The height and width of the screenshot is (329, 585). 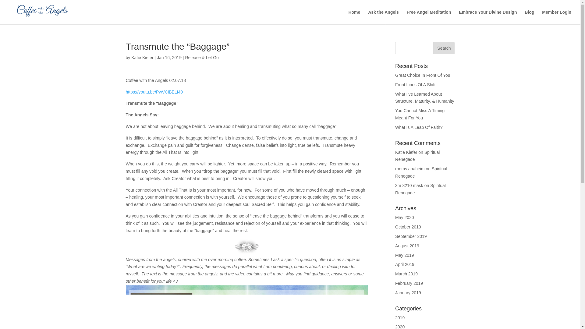 What do you see at coordinates (406, 274) in the screenshot?
I see `March 2019` at bounding box center [406, 274].